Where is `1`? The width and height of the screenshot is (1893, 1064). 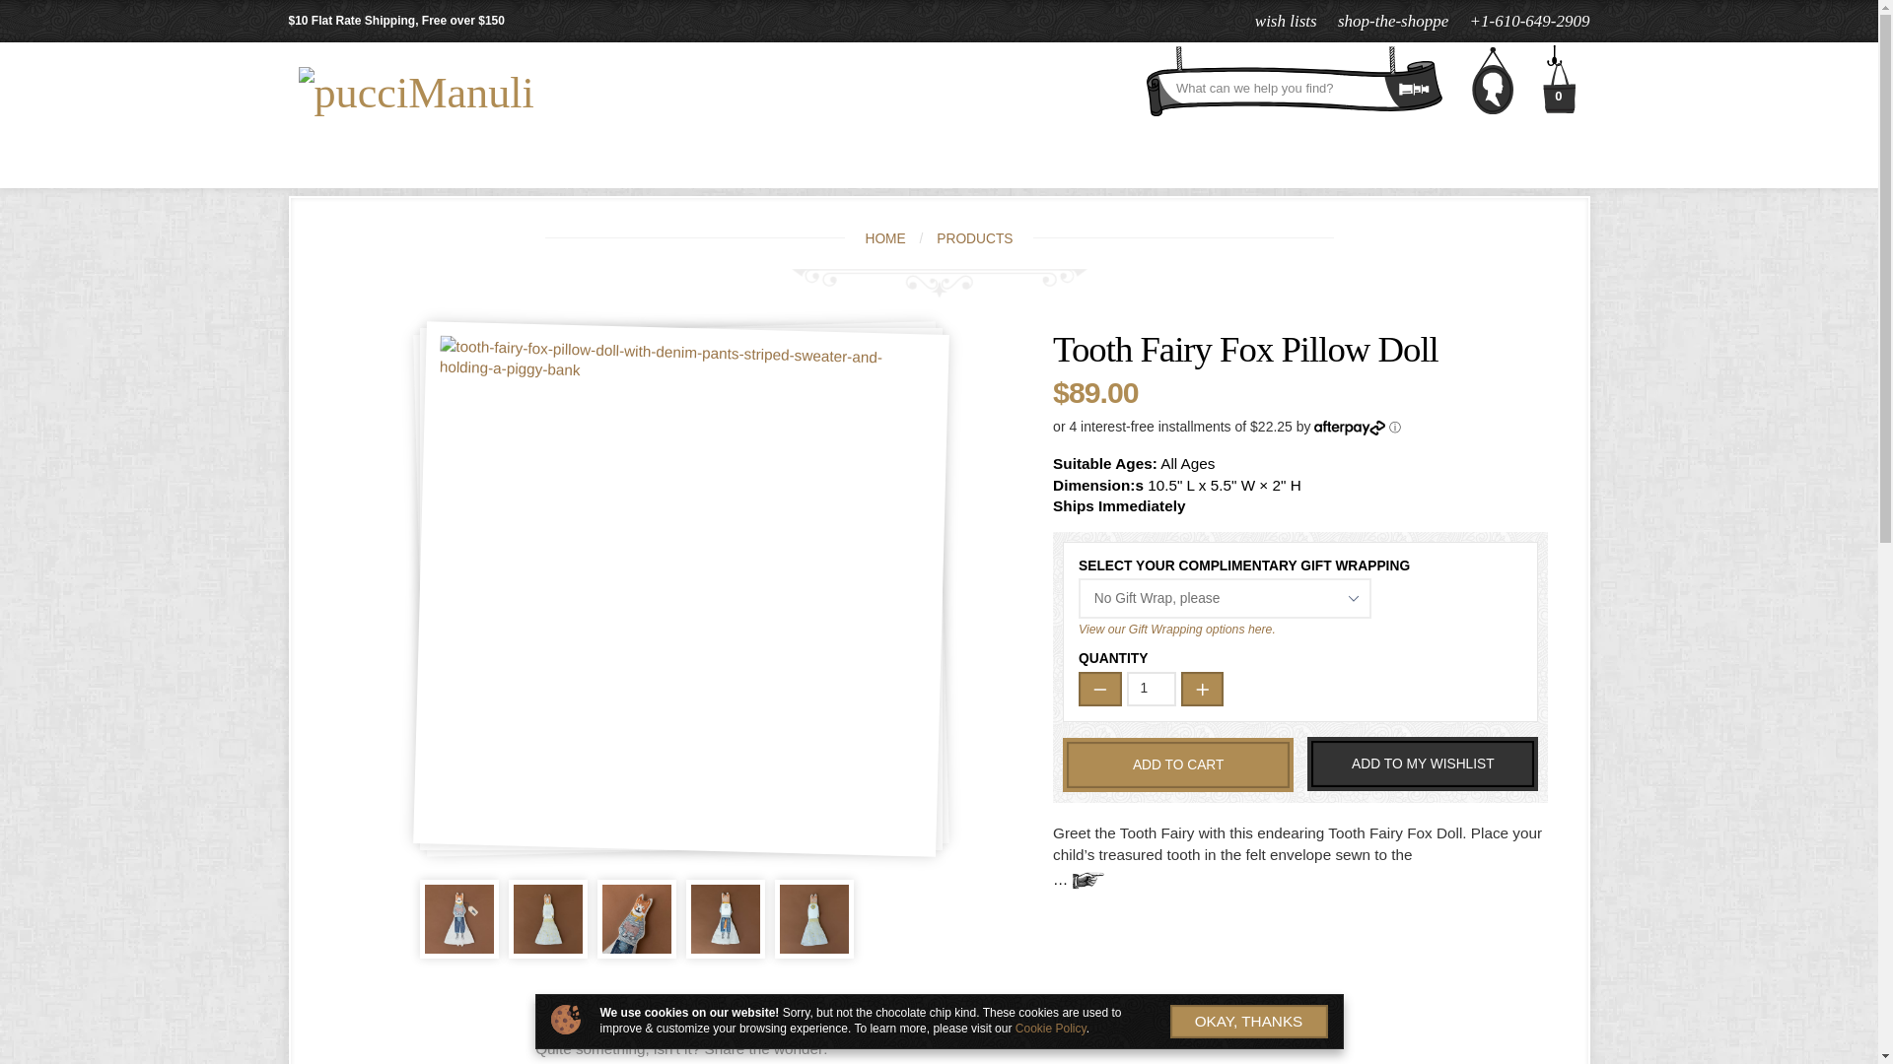
1 is located at coordinates (1151, 689).